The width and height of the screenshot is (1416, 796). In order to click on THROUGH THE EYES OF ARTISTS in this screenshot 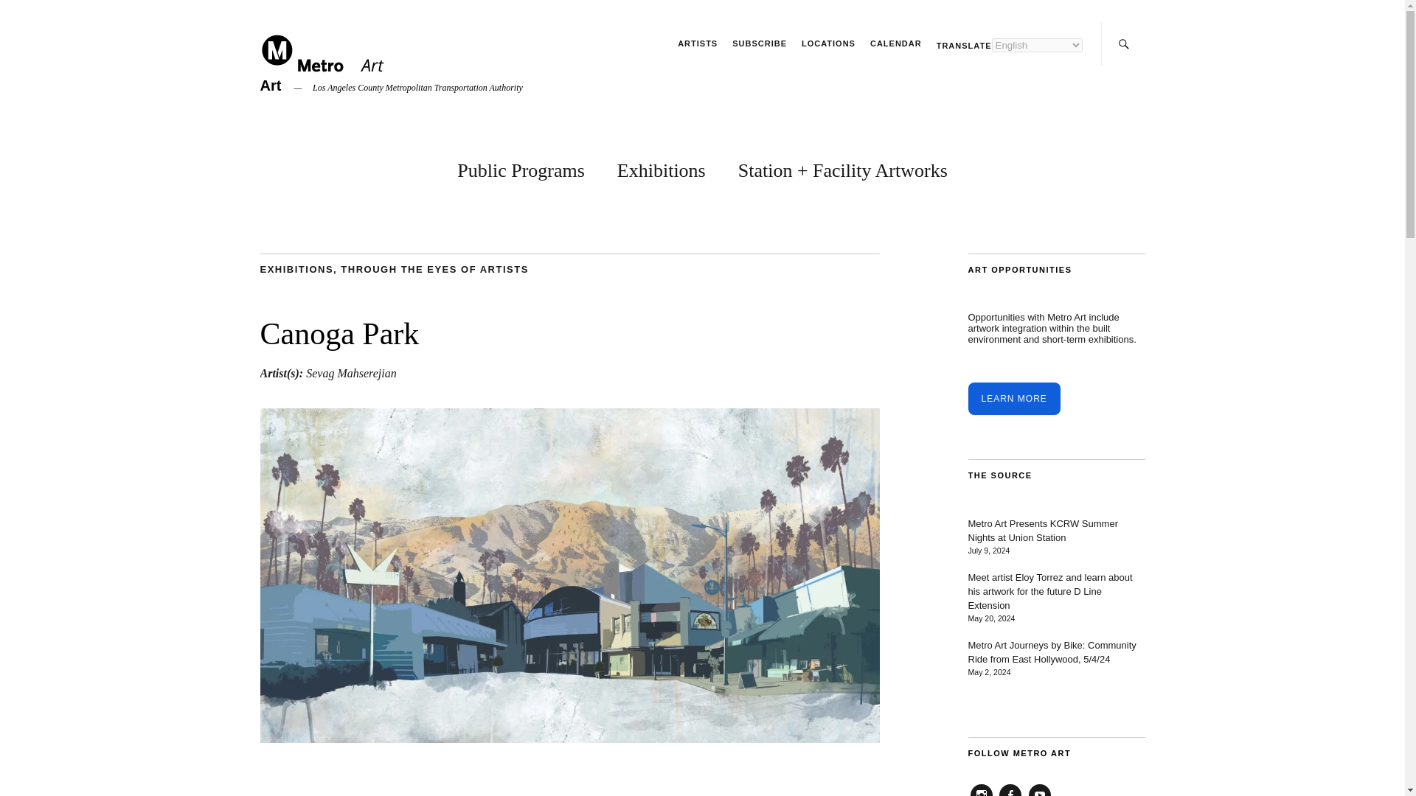, I will do `click(434, 268)`.